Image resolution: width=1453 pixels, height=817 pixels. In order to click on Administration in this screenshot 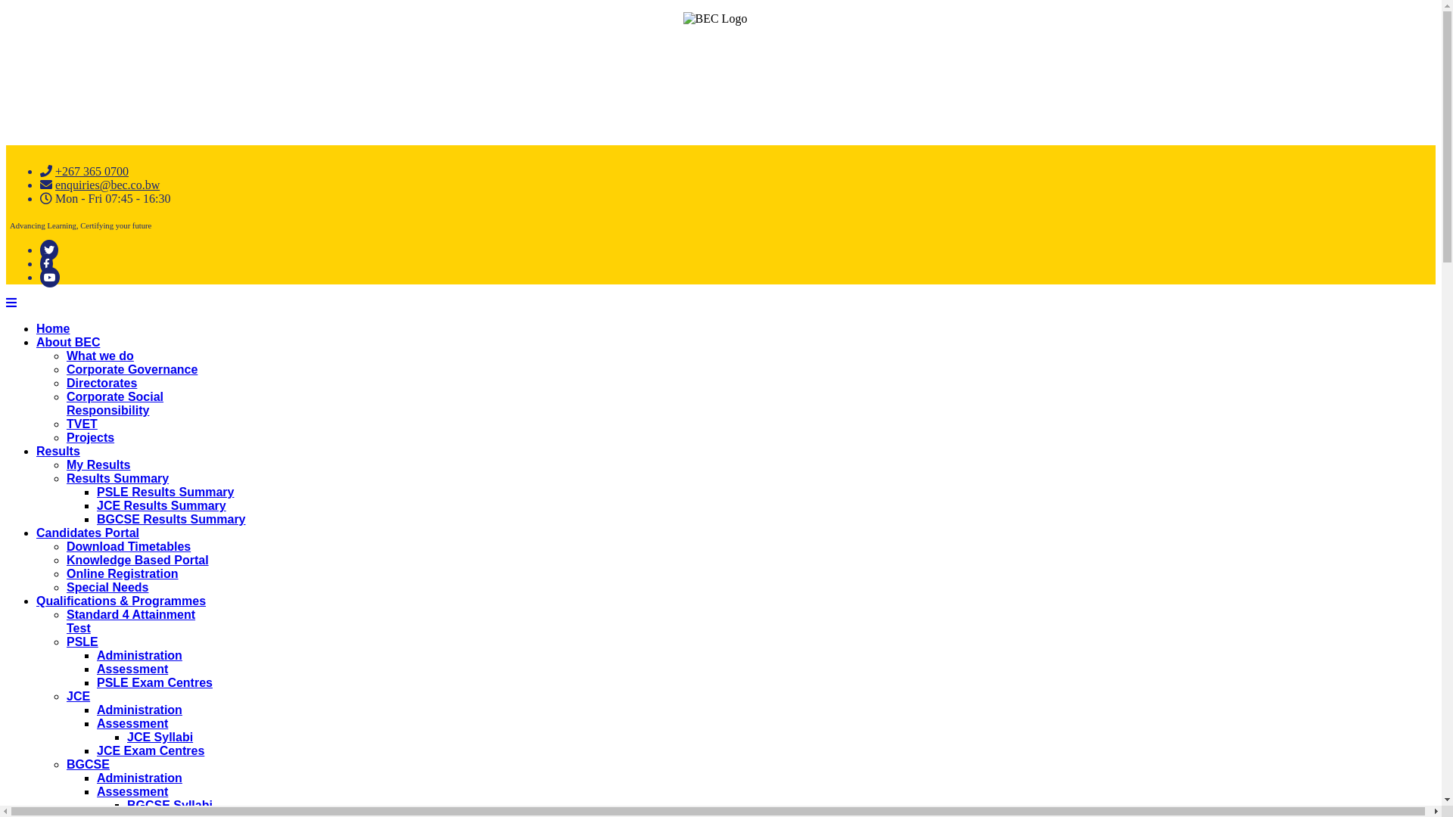, I will do `click(139, 655)`.